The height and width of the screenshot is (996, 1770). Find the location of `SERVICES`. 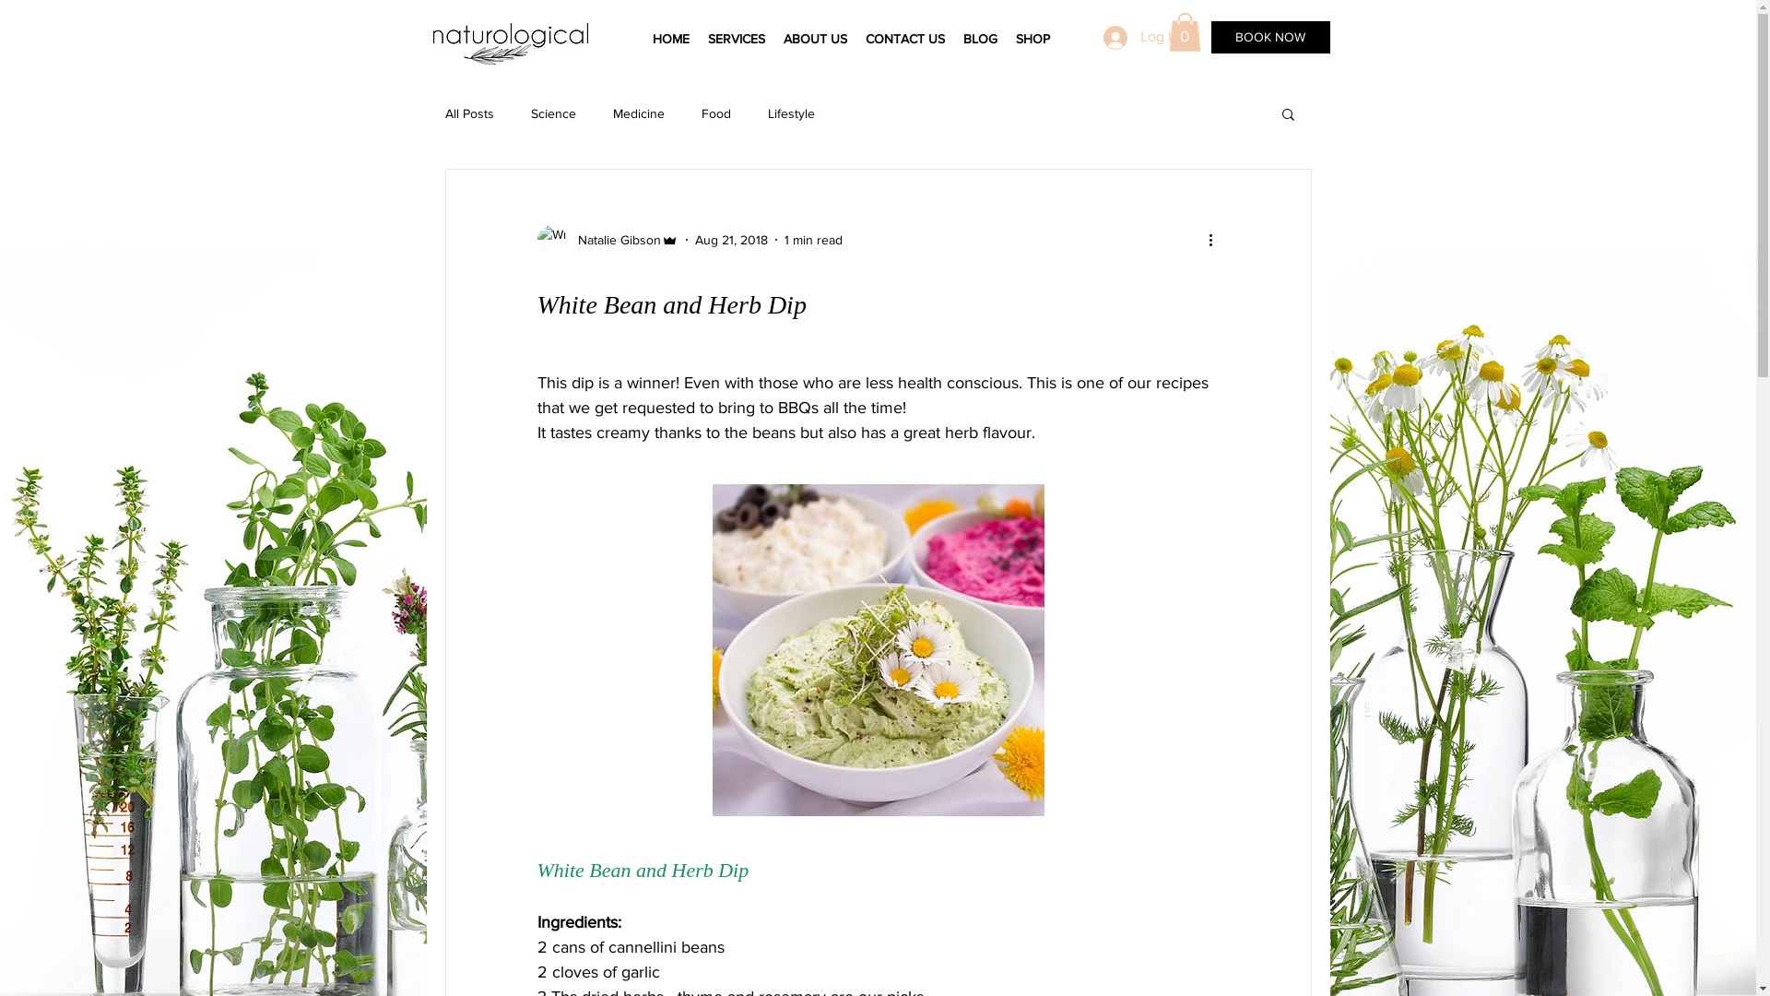

SERVICES is located at coordinates (737, 39).